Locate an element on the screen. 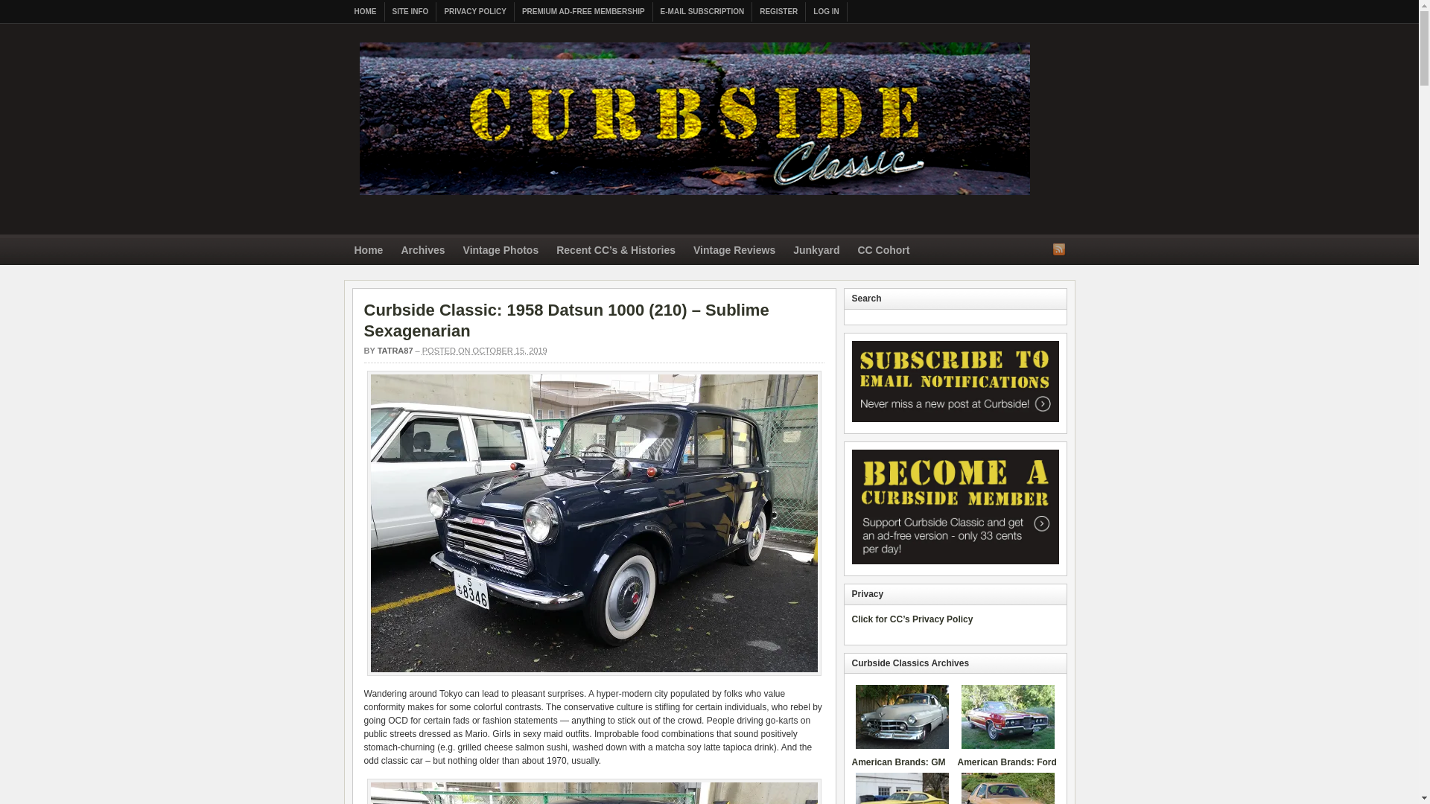  Vintage Photos is located at coordinates (500, 252).